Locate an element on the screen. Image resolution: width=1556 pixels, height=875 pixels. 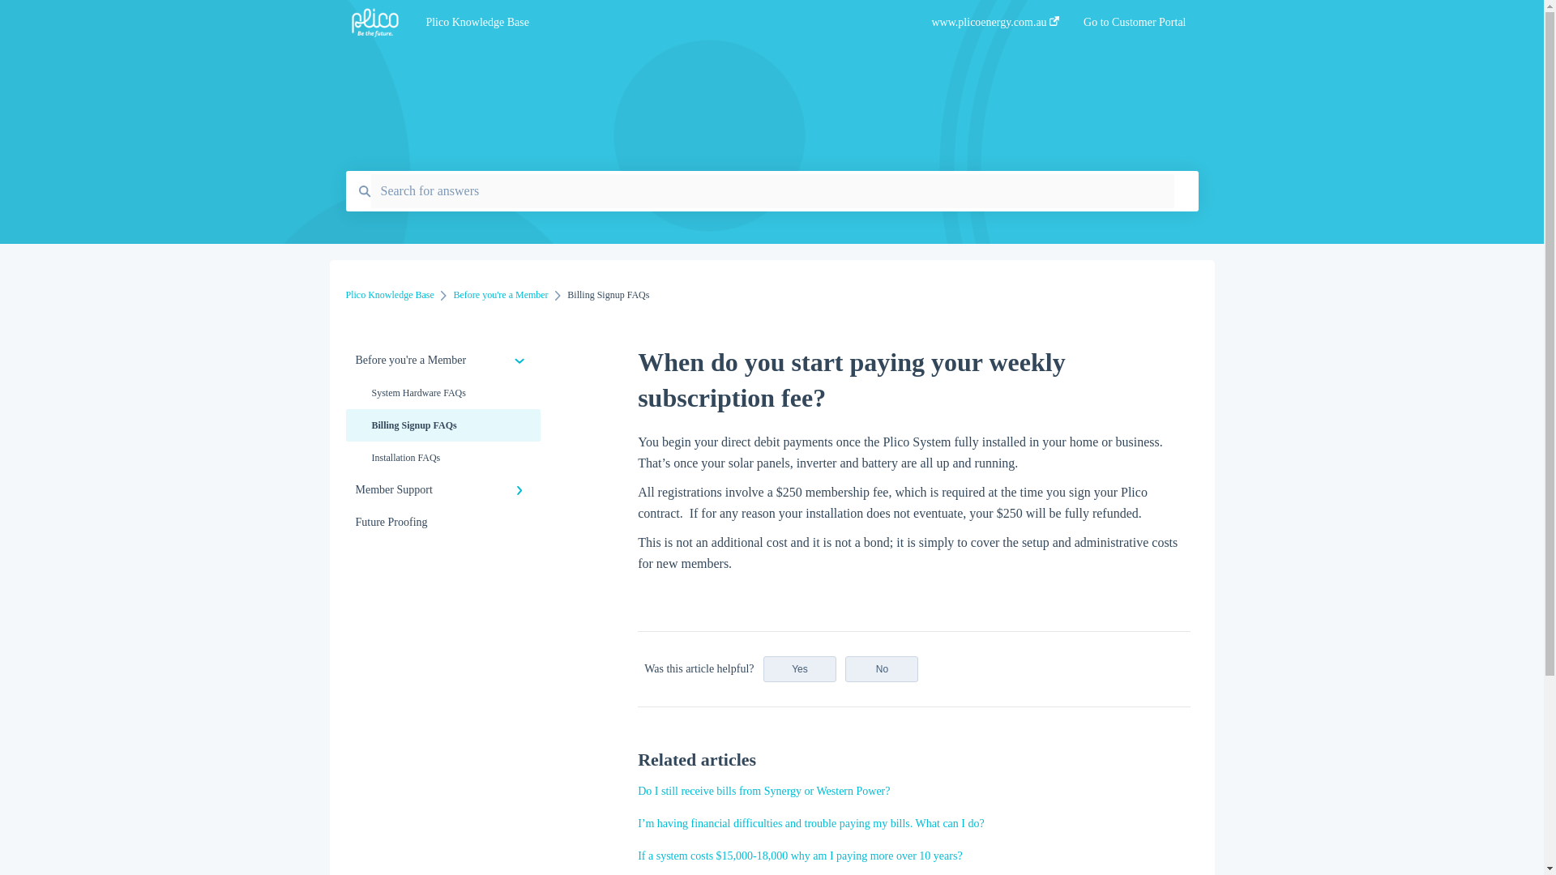
Go to Customer Portal is located at coordinates (1135, 27).